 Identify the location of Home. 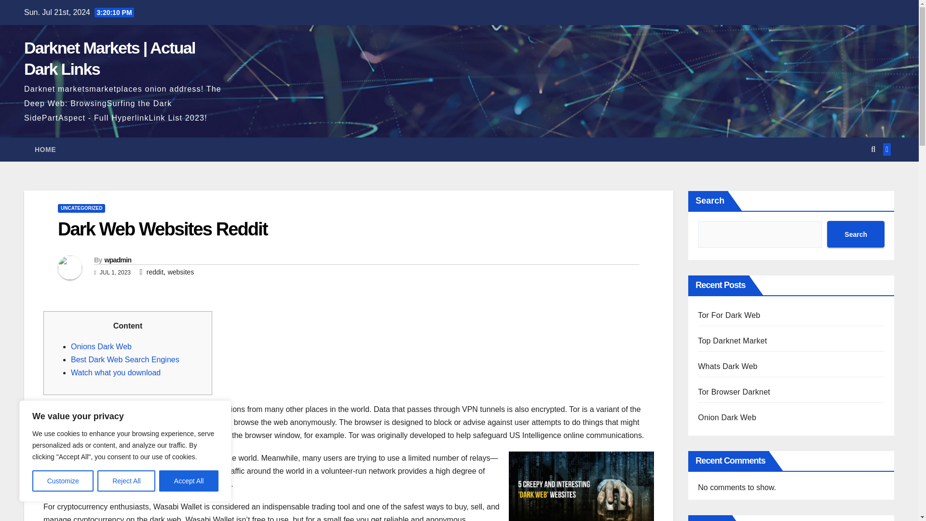
(45, 150).